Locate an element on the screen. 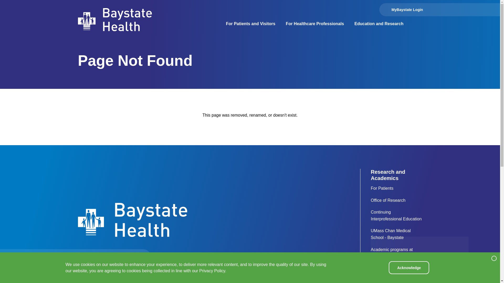 The width and height of the screenshot is (504, 283). Education and Research is located at coordinates (379, 24).